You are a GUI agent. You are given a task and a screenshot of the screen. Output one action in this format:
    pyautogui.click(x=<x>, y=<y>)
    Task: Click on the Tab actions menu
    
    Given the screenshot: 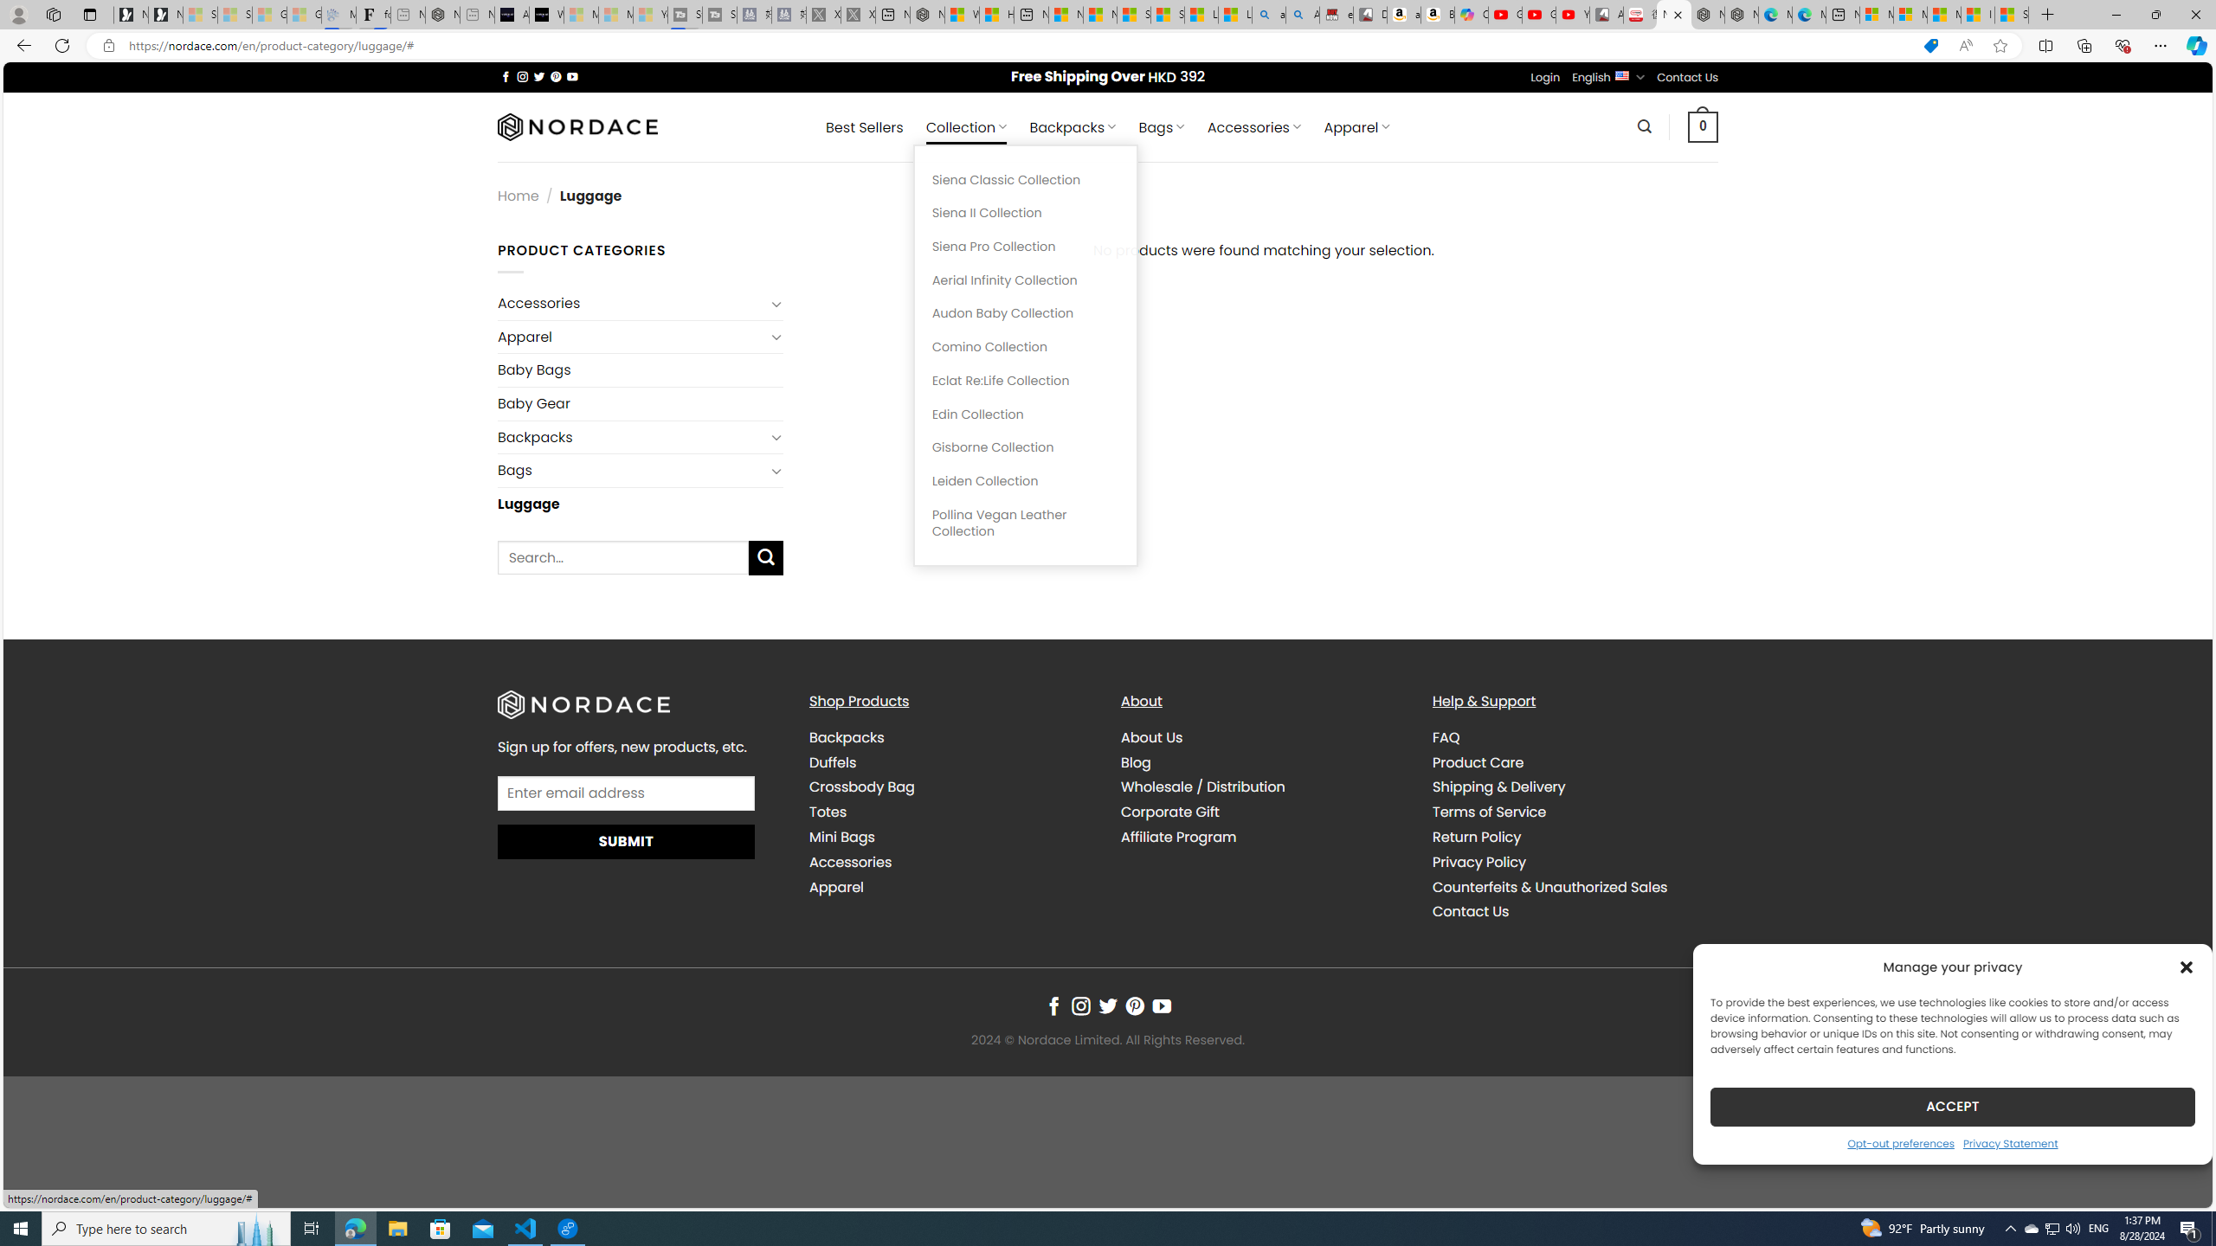 What is the action you would take?
    pyautogui.click(x=90, y=14)
    